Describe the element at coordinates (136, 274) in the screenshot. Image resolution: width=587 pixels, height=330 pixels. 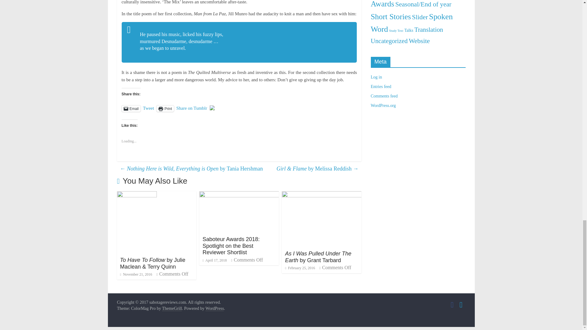
I see `6:47 pm` at that location.